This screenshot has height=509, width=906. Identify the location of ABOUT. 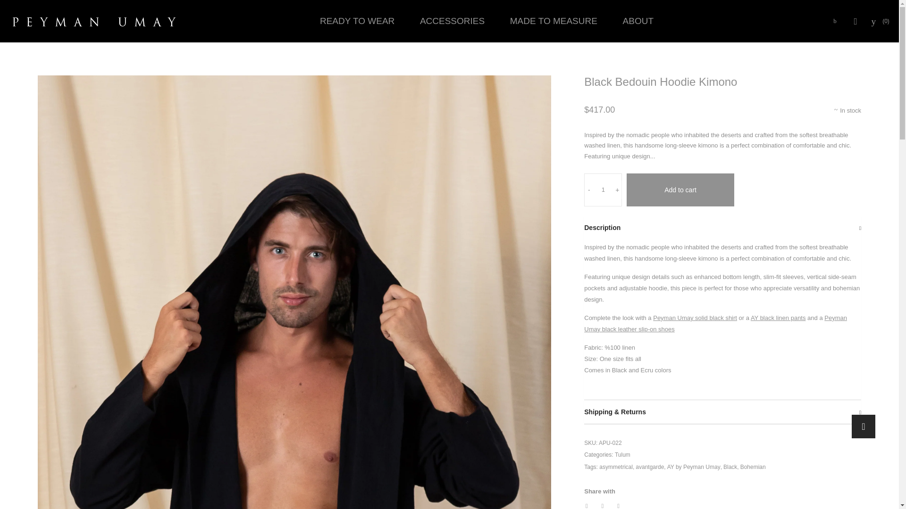
(638, 21).